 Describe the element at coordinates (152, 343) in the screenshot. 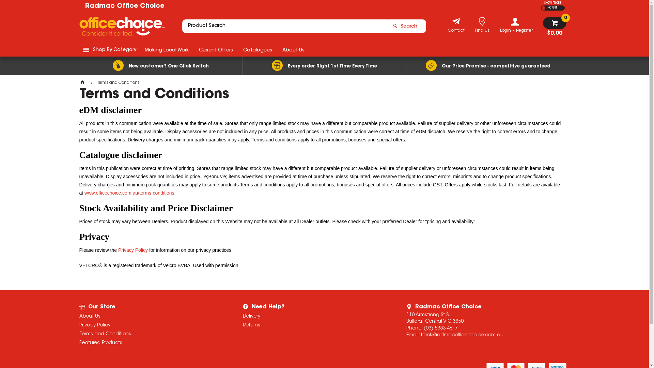

I see `Featured Products` at that location.